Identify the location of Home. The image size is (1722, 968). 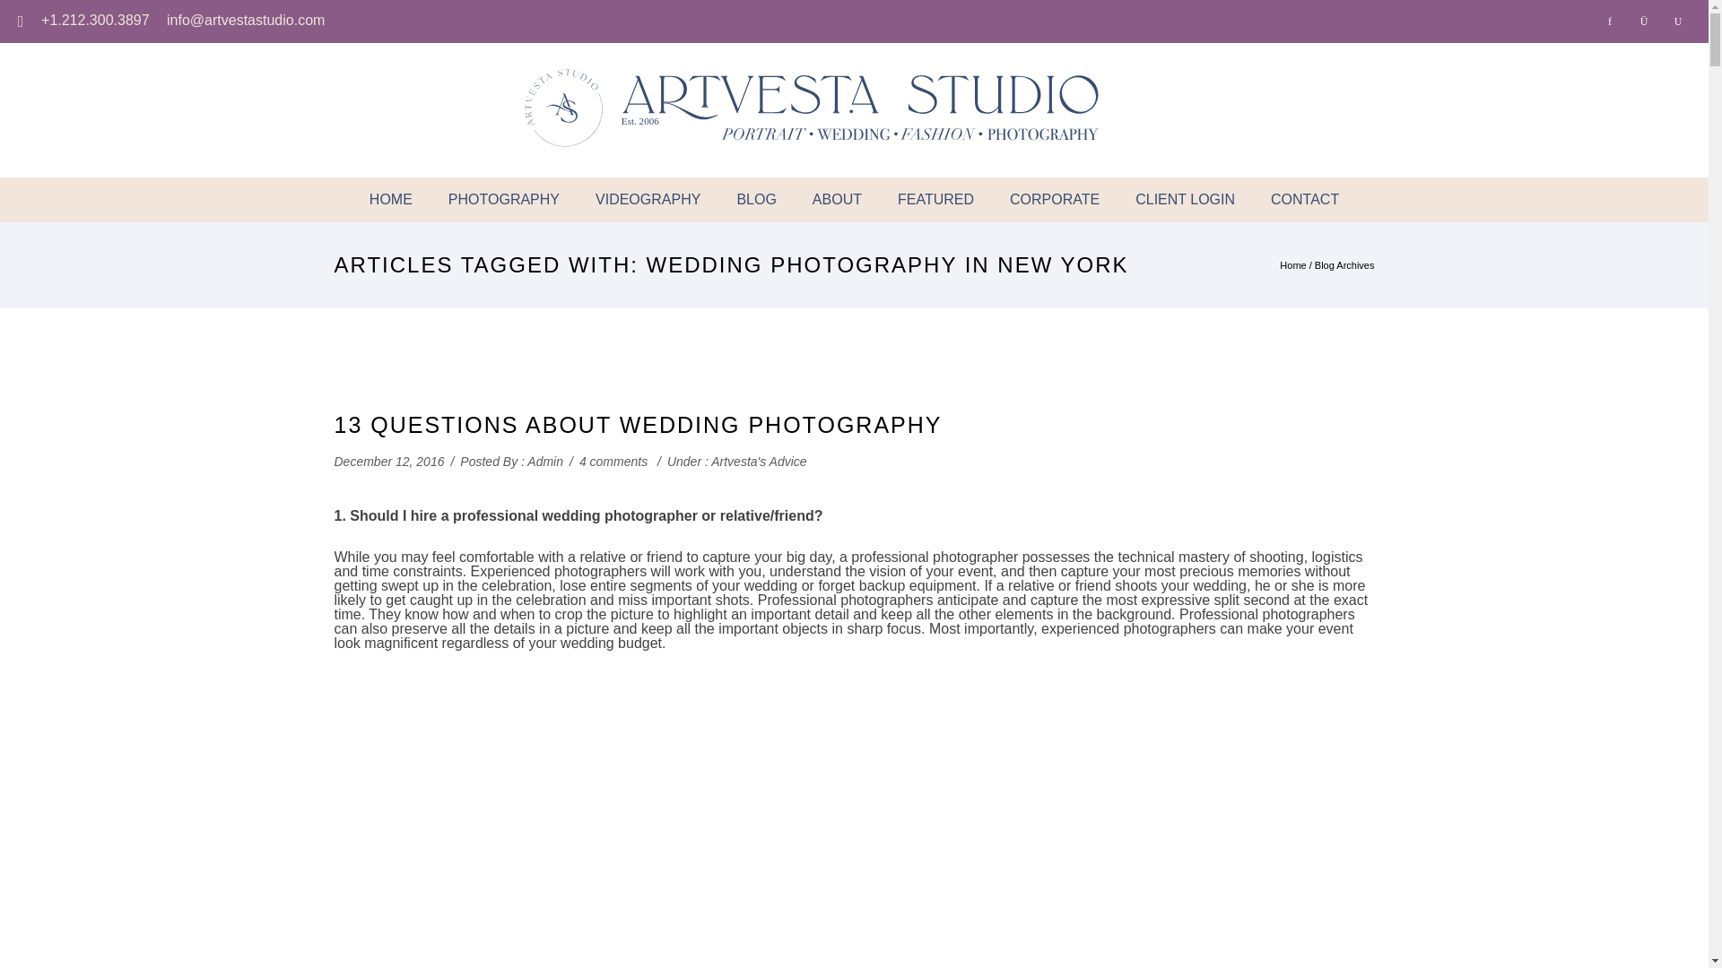
(1291, 265).